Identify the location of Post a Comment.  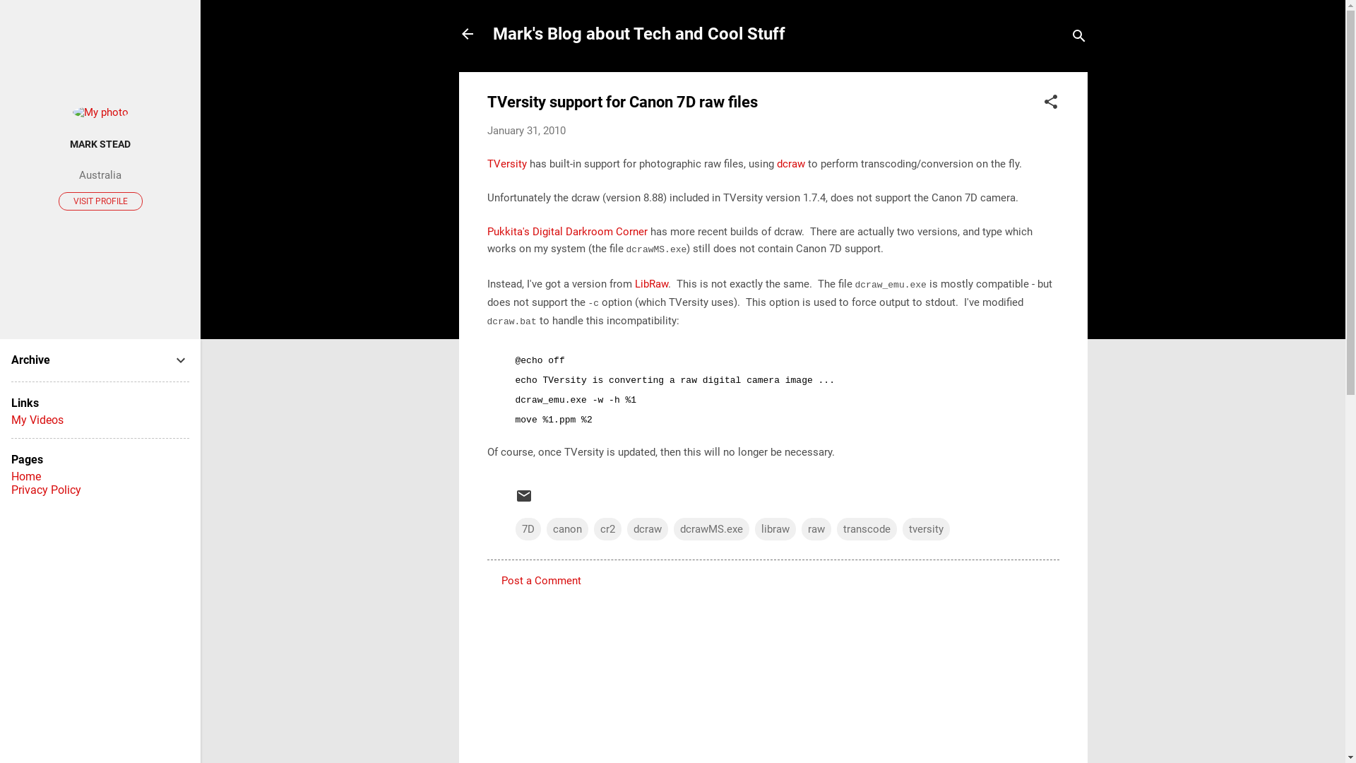
(541, 581).